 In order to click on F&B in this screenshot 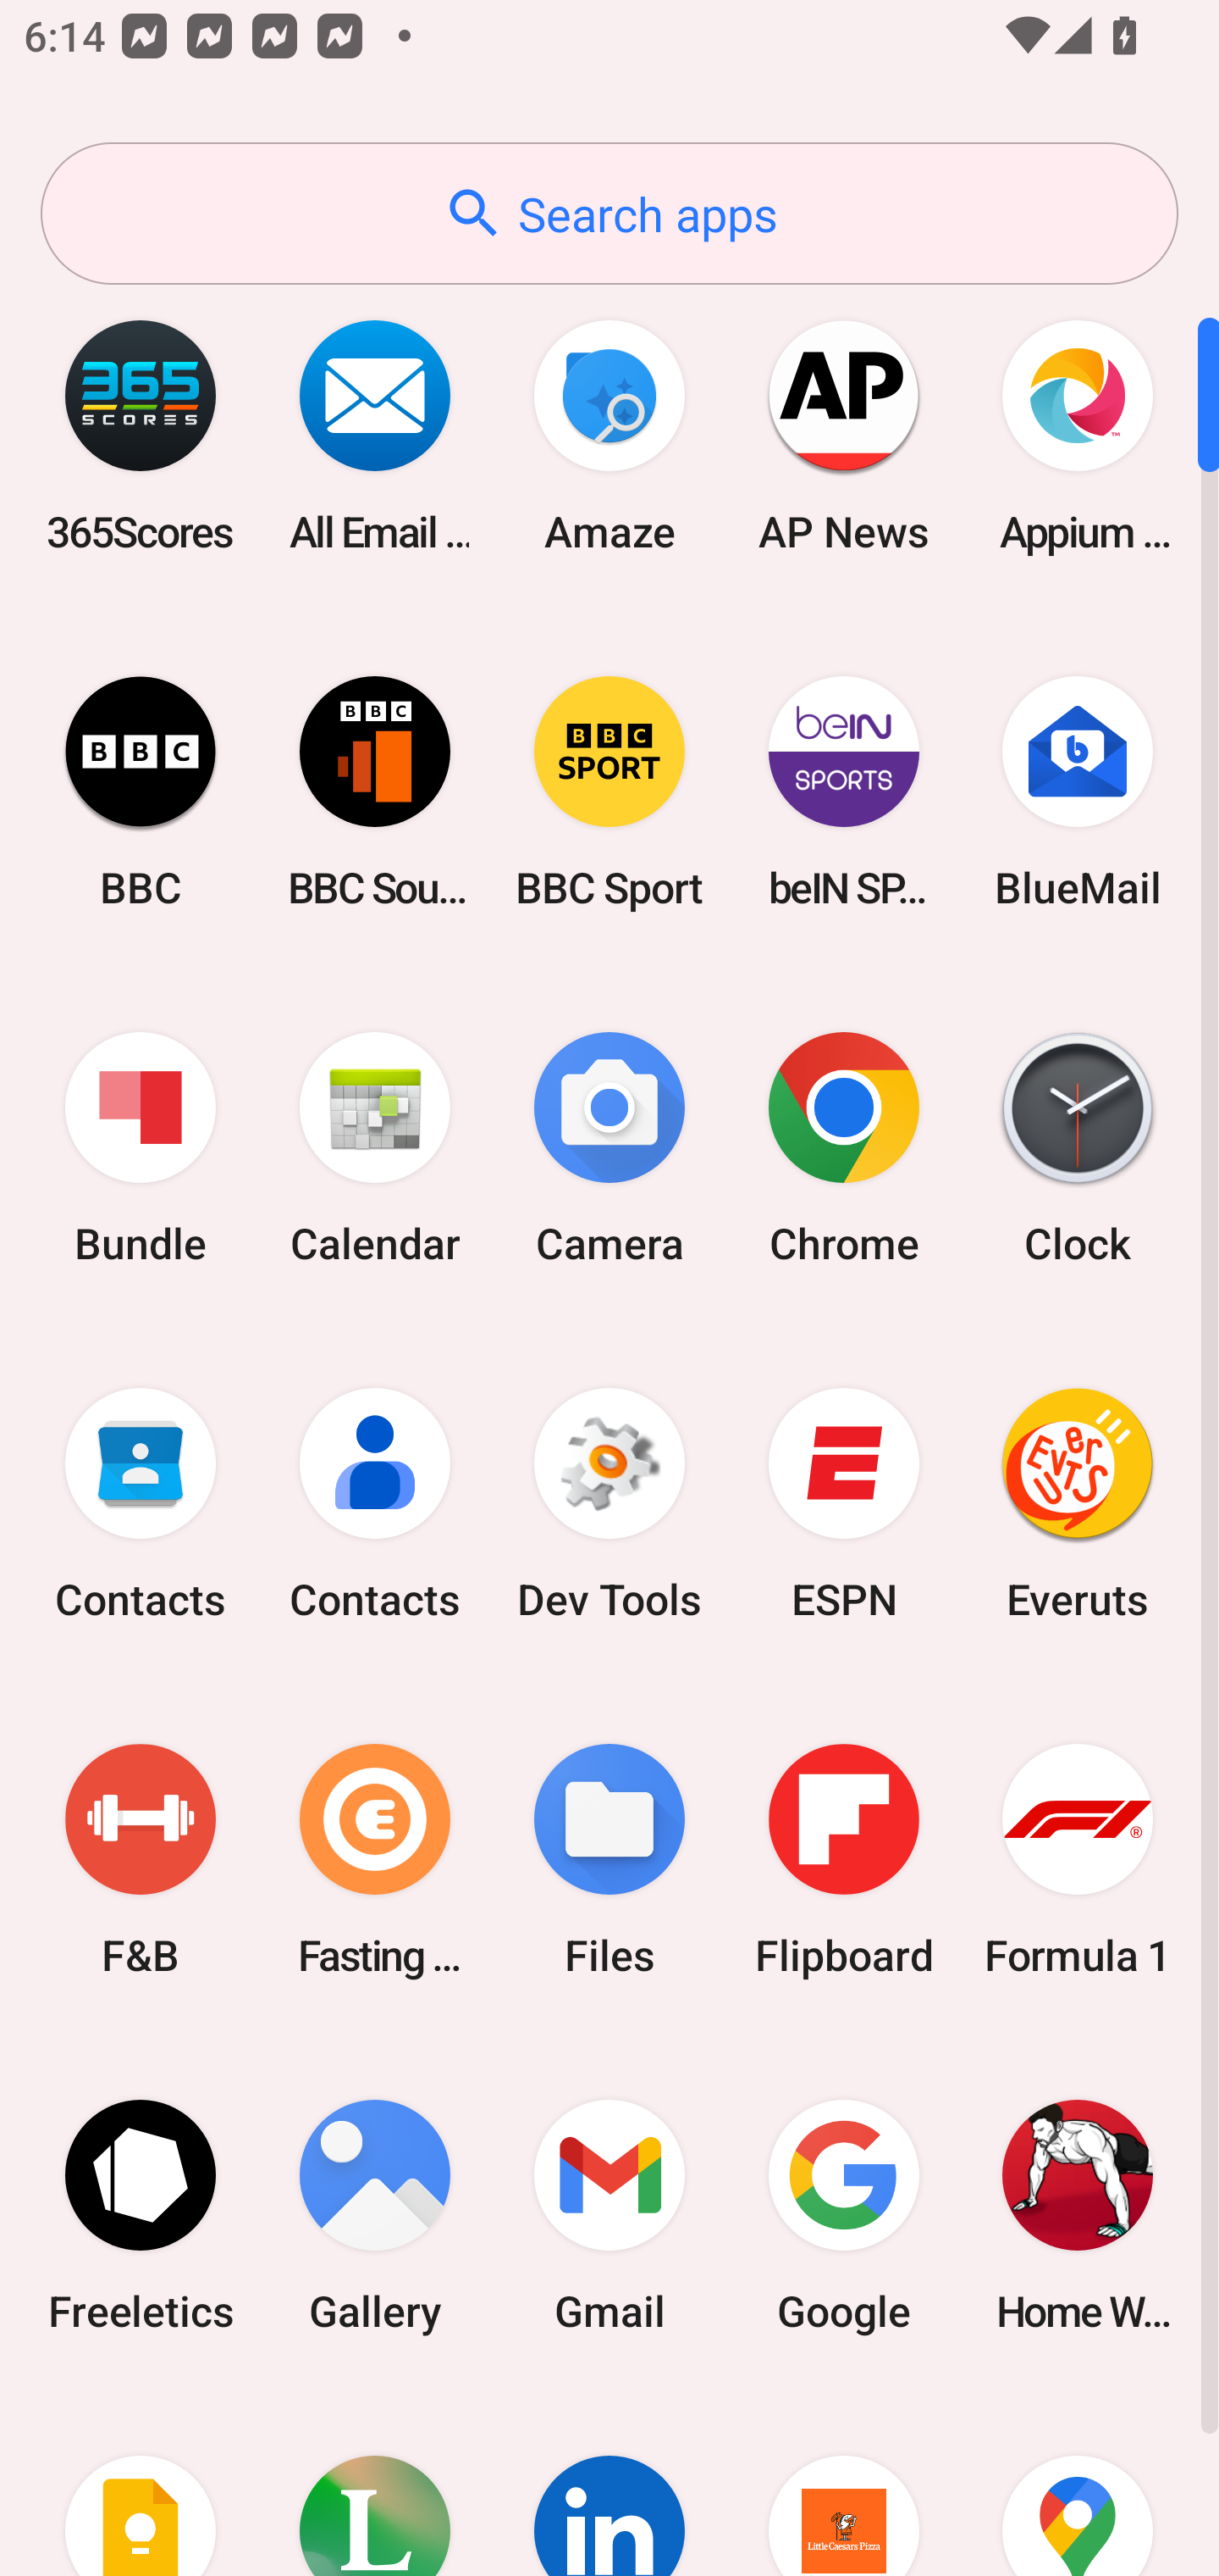, I will do `click(141, 1859)`.